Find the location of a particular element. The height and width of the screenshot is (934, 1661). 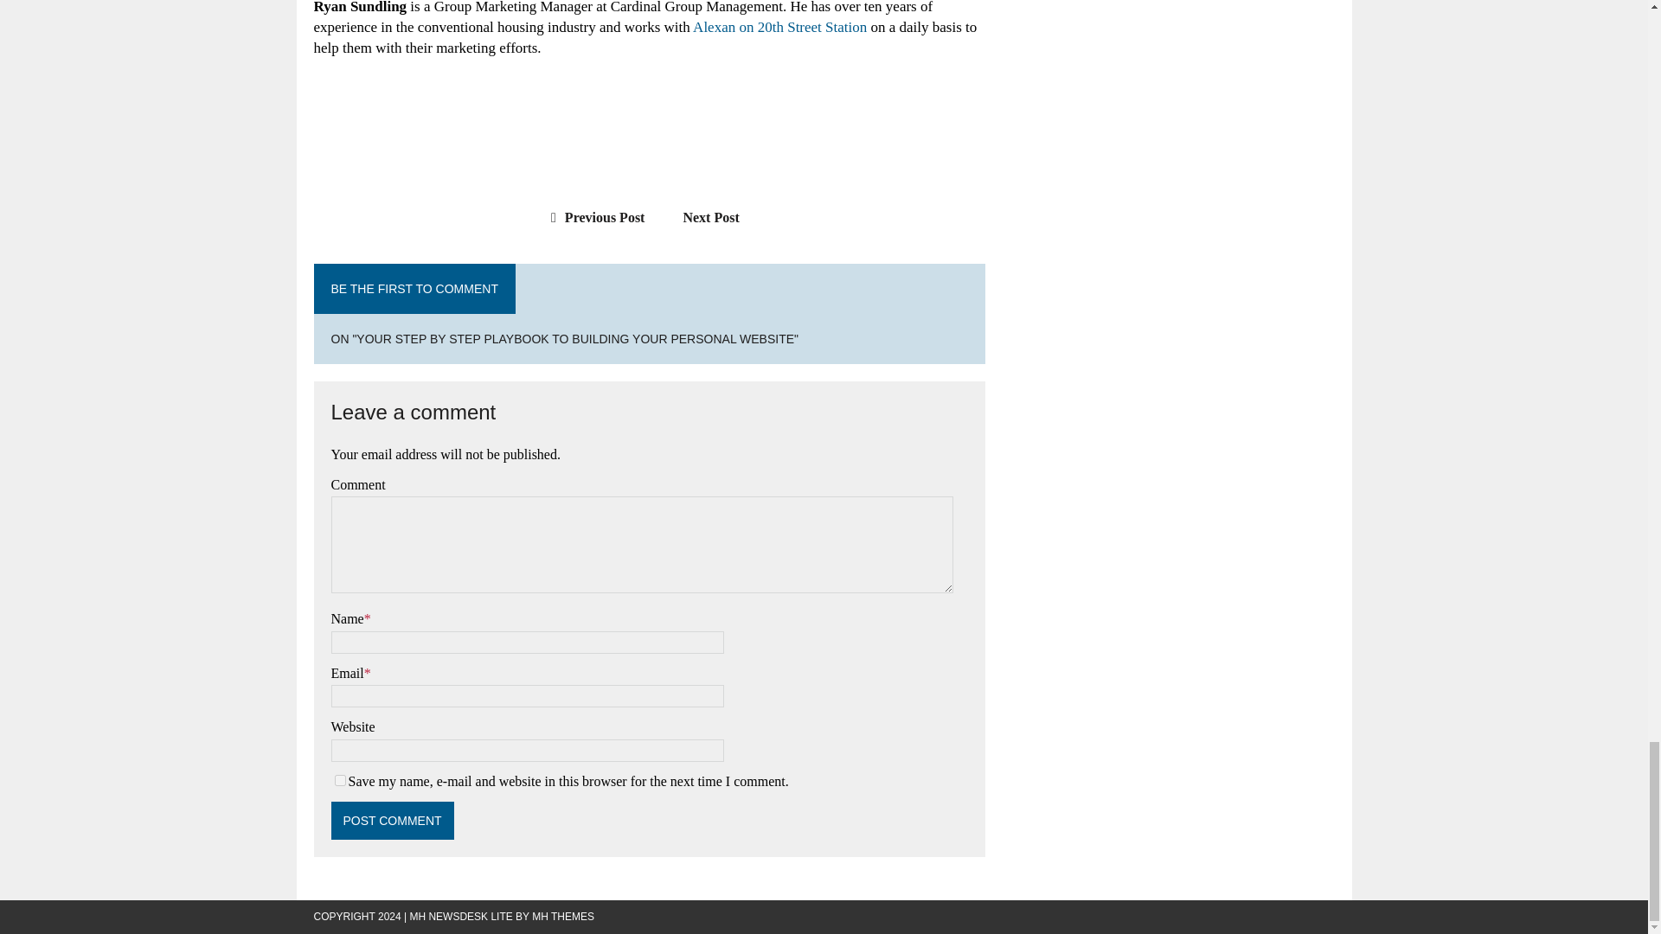

Next Post is located at coordinates (719, 218).